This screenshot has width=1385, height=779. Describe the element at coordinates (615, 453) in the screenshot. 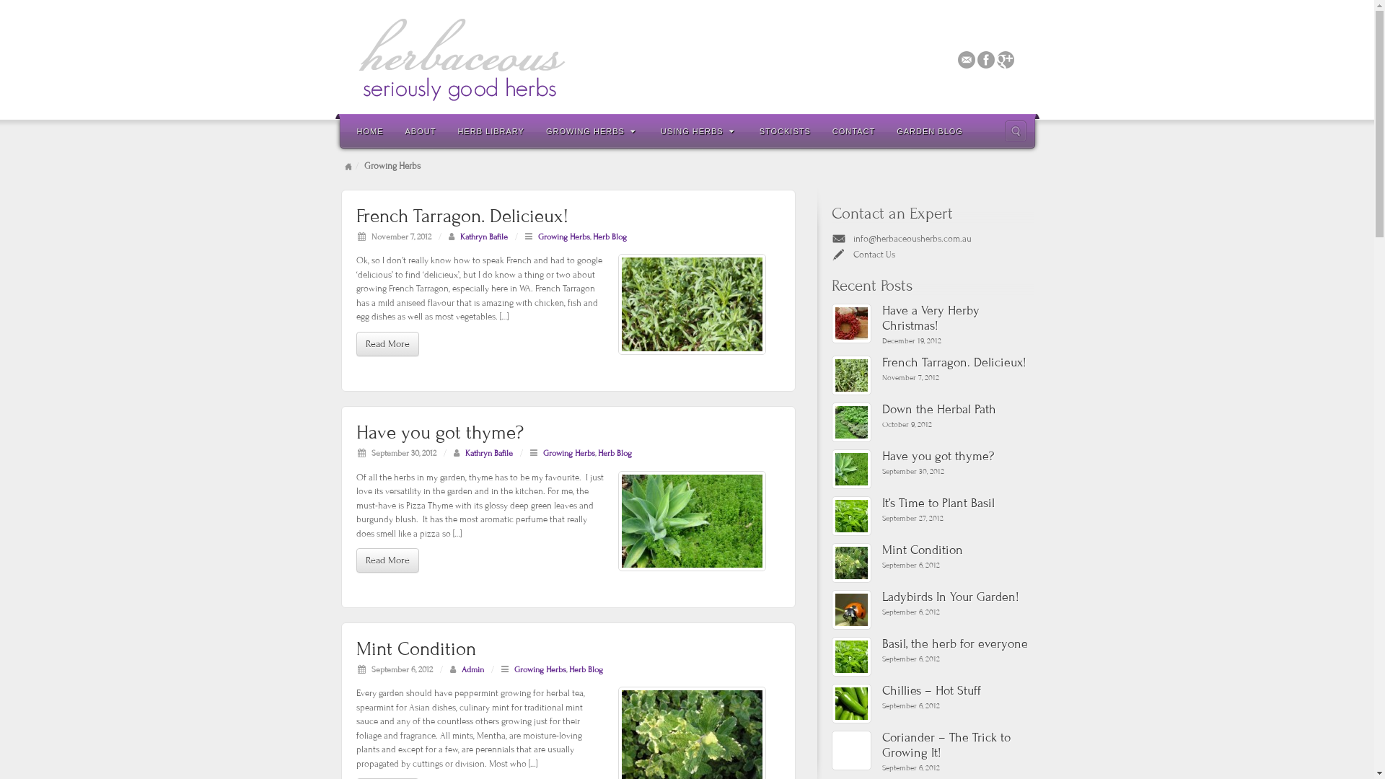

I see `Herb Blog` at that location.